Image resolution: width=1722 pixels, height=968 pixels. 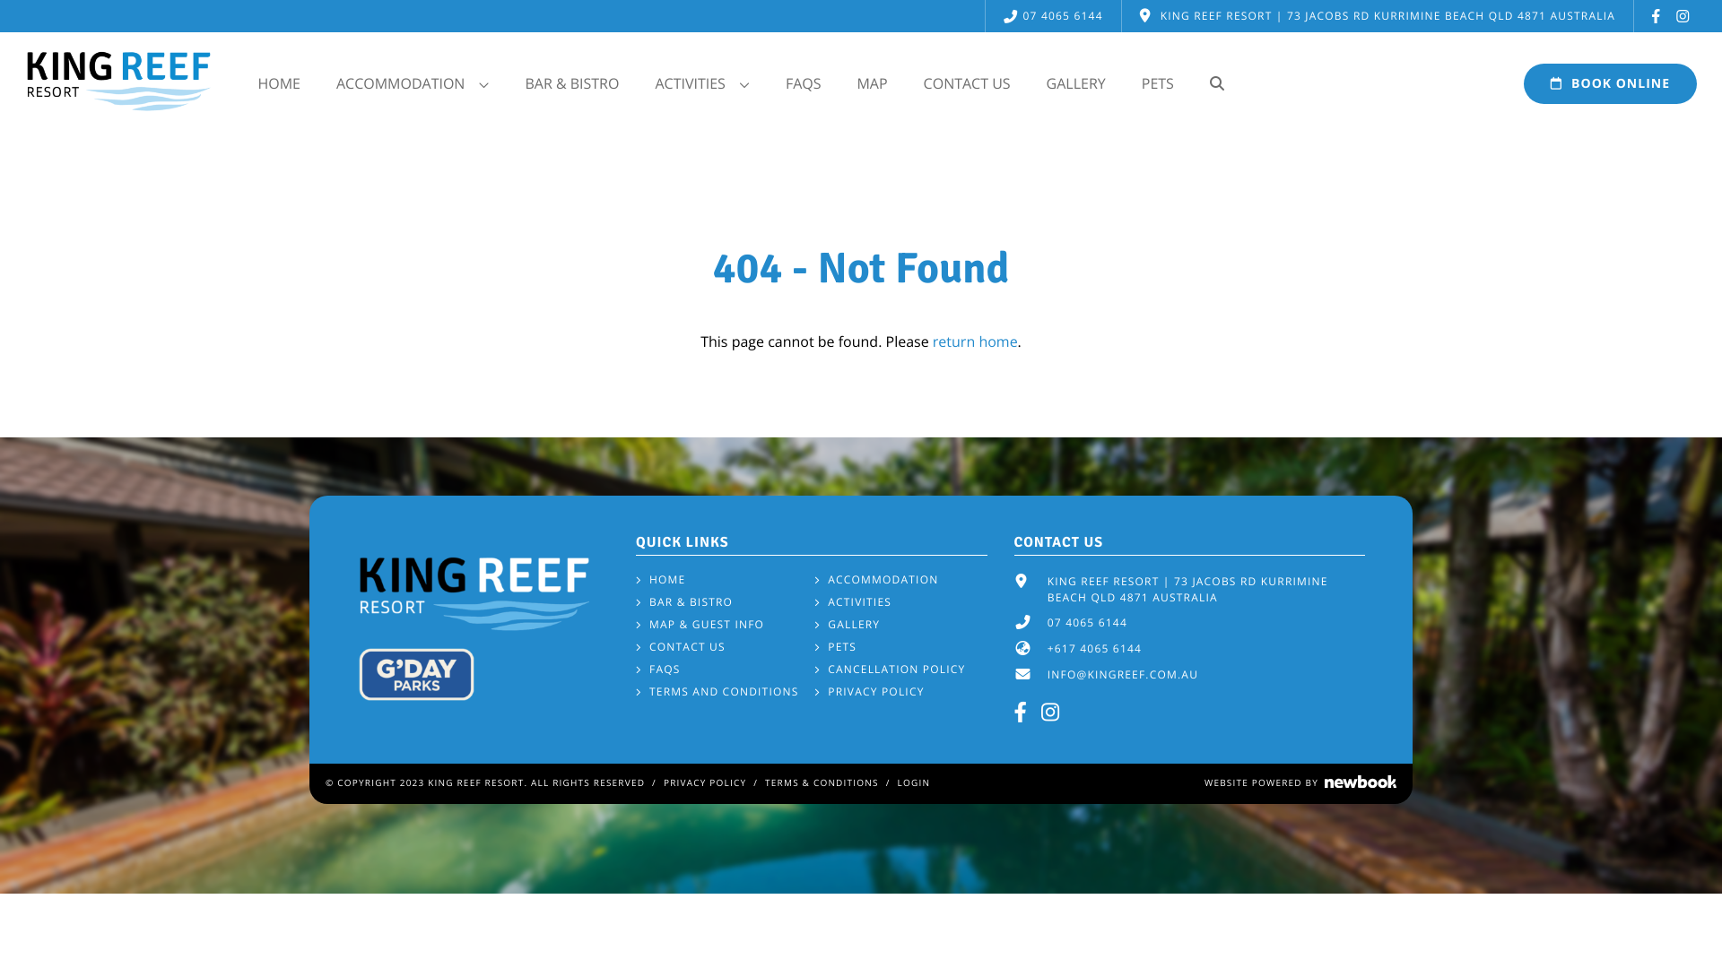 I want to click on 07 4065 6144, so click(x=1087, y=623).